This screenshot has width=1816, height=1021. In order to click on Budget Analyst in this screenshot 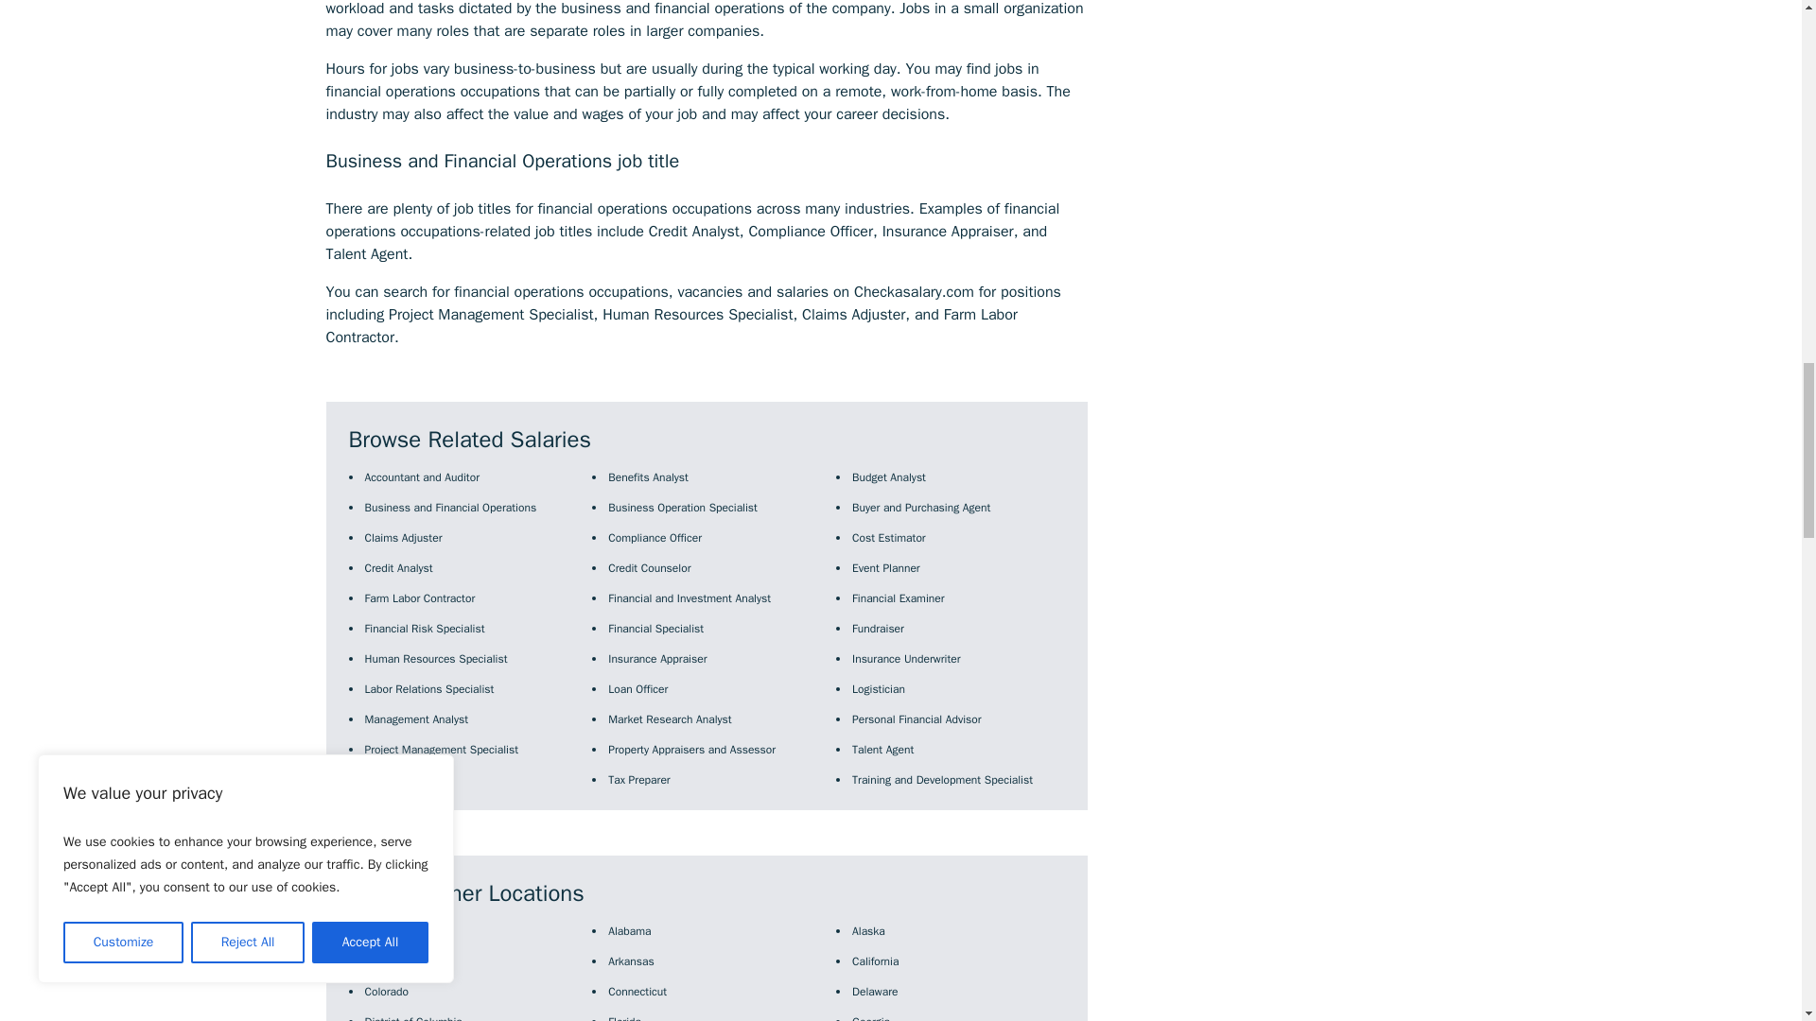, I will do `click(889, 476)`.